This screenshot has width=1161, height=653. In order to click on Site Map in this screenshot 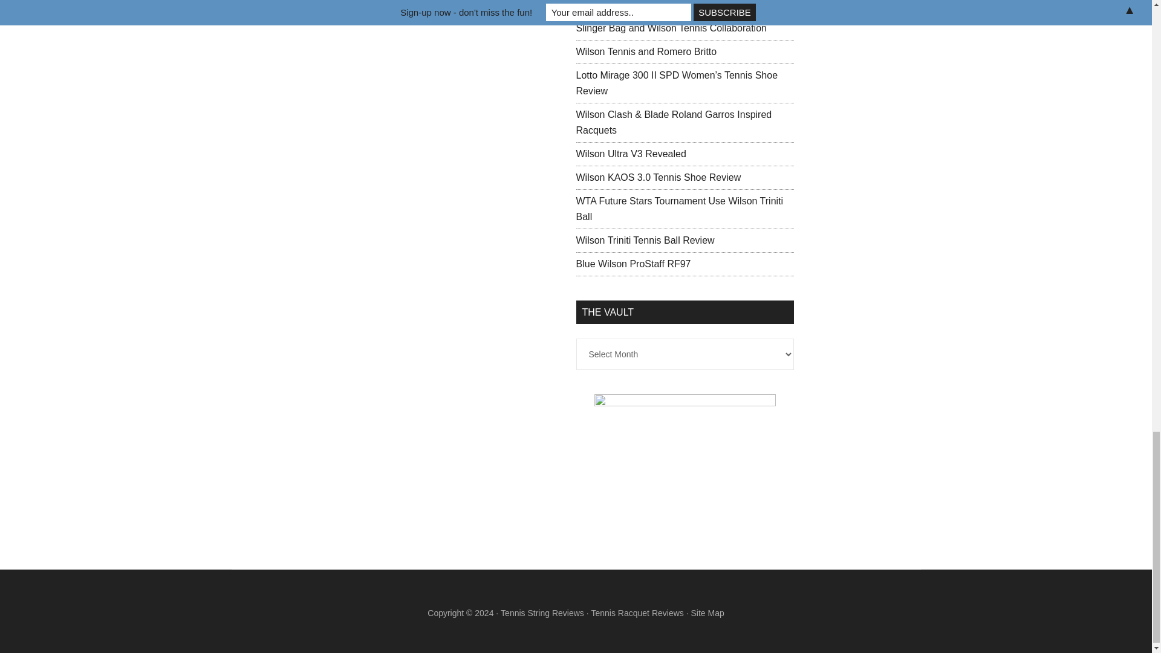, I will do `click(707, 612)`.